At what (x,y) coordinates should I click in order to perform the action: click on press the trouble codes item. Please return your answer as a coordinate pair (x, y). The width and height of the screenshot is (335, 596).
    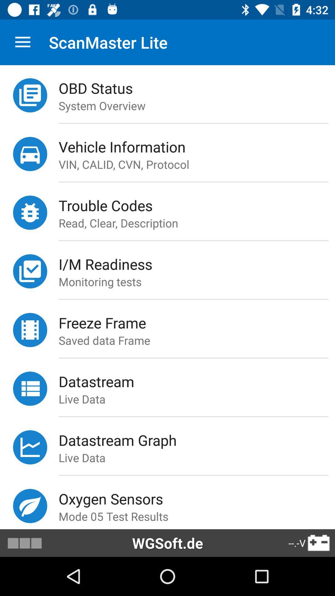
    Looking at the image, I should click on (197, 205).